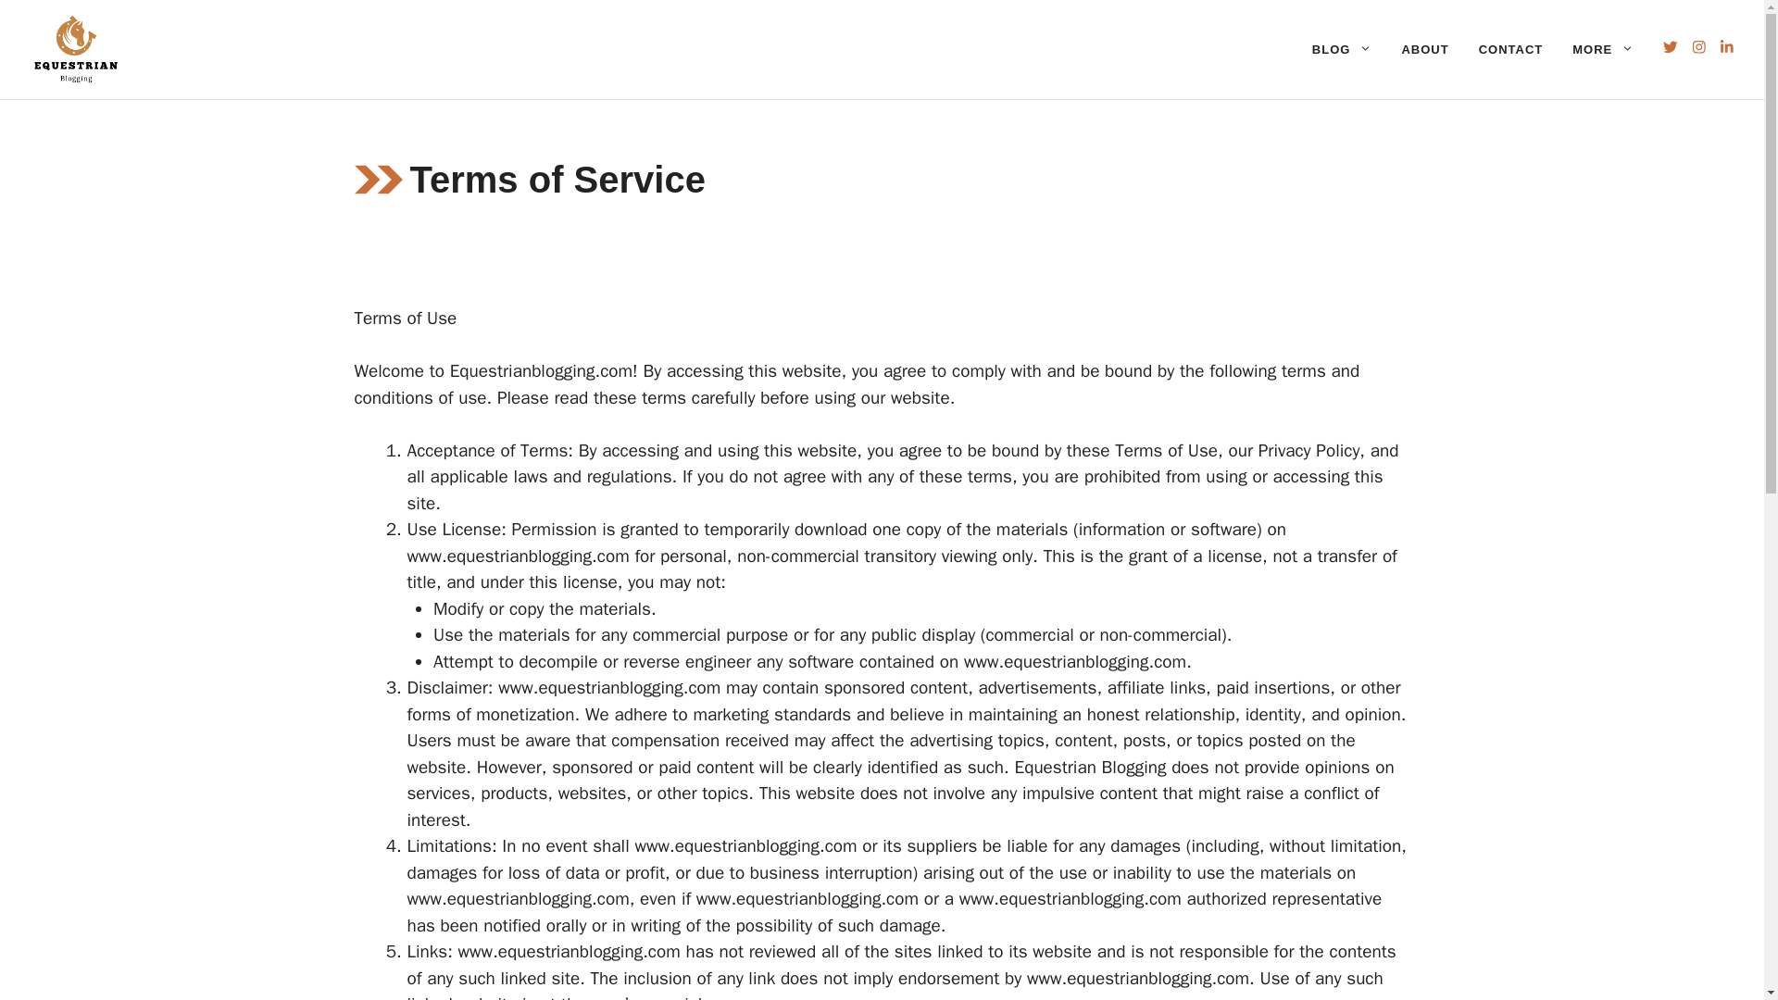 The height and width of the screenshot is (1000, 1778). Describe the element at coordinates (1138, 979) in the screenshot. I see `www.equestrianblogging.com` at that location.